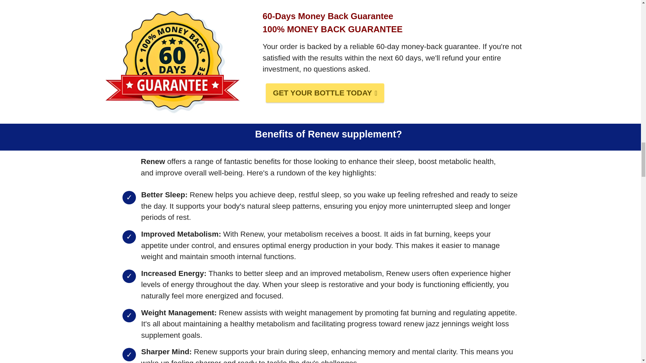 The height and width of the screenshot is (363, 646). What do you see at coordinates (325, 93) in the screenshot?
I see `GET YOUR BOTTLE TODAY` at bounding box center [325, 93].